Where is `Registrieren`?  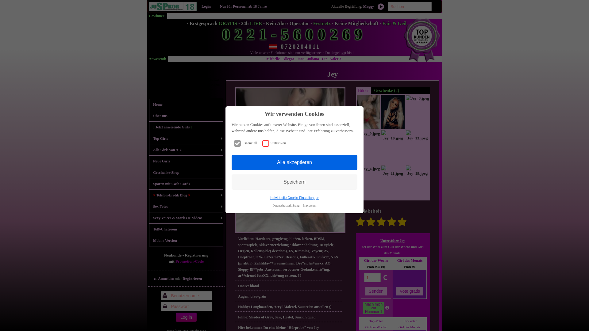 Registrieren is located at coordinates (192, 279).